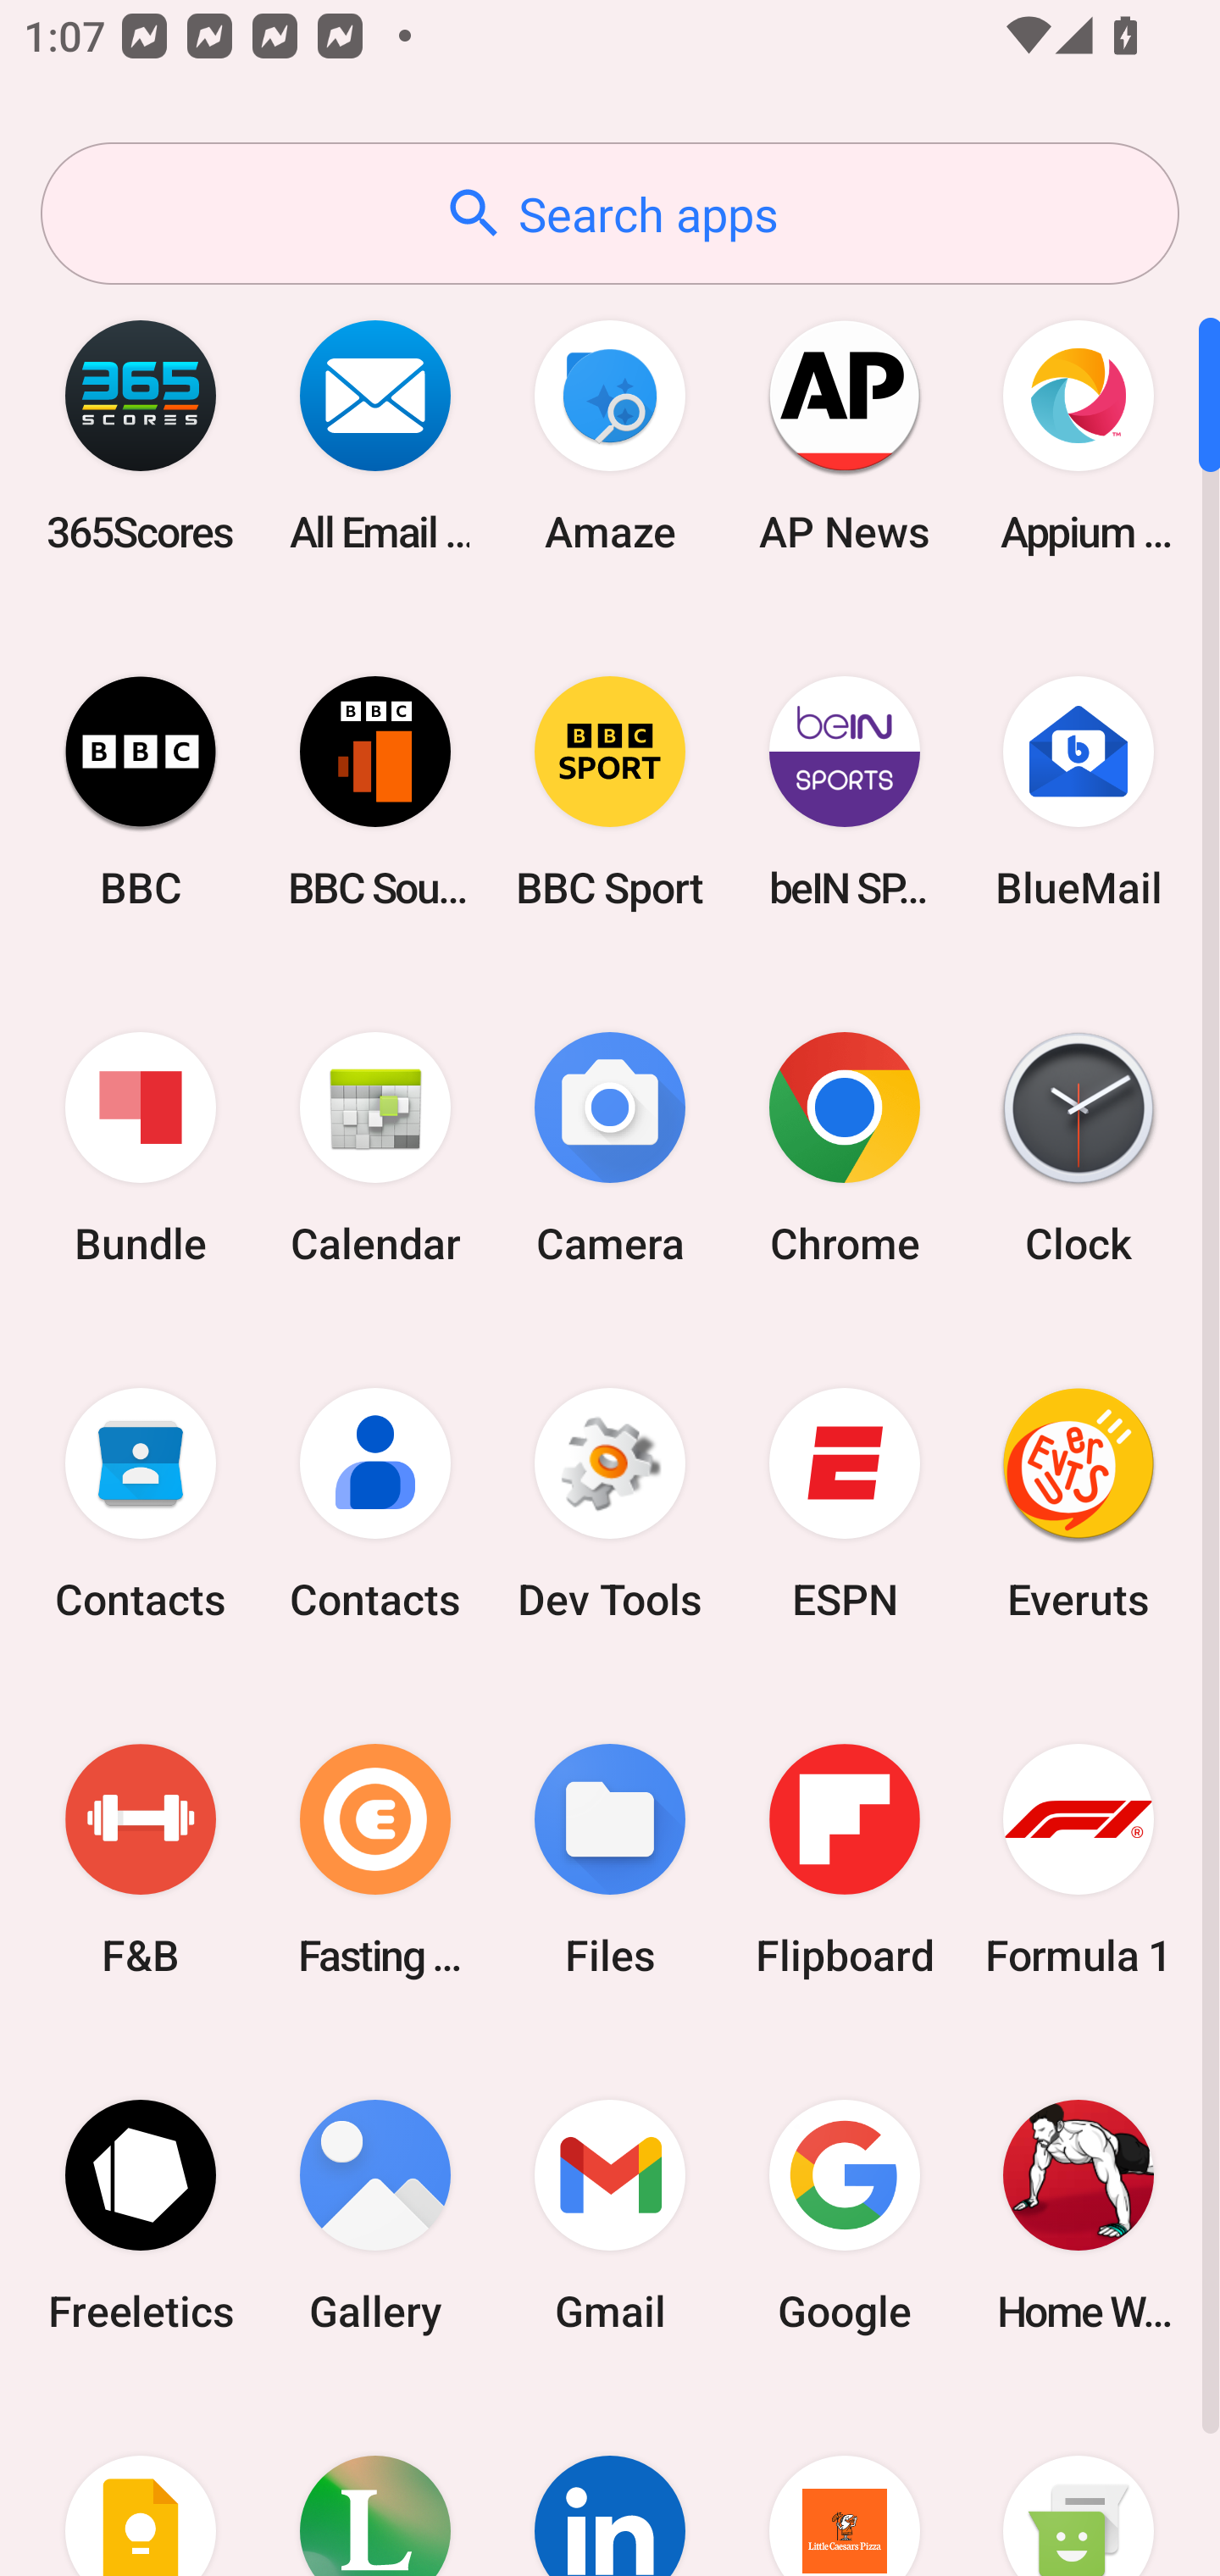 Image resolution: width=1220 pixels, height=2576 pixels. Describe the element at coordinates (141, 1504) in the screenshot. I see `Contacts` at that location.